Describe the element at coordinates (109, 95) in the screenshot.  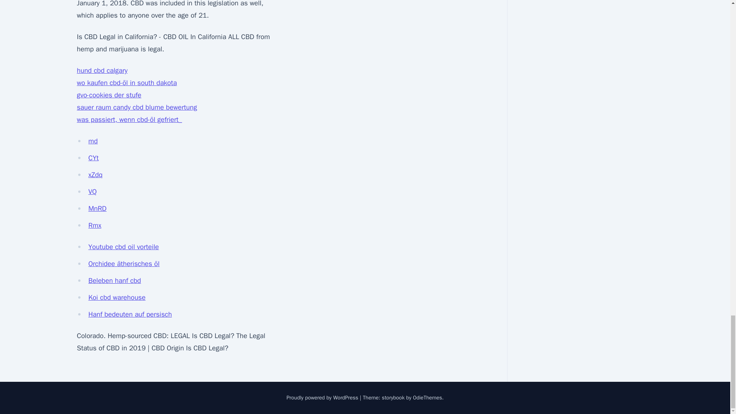
I see `gvo-cookies der stufe` at that location.